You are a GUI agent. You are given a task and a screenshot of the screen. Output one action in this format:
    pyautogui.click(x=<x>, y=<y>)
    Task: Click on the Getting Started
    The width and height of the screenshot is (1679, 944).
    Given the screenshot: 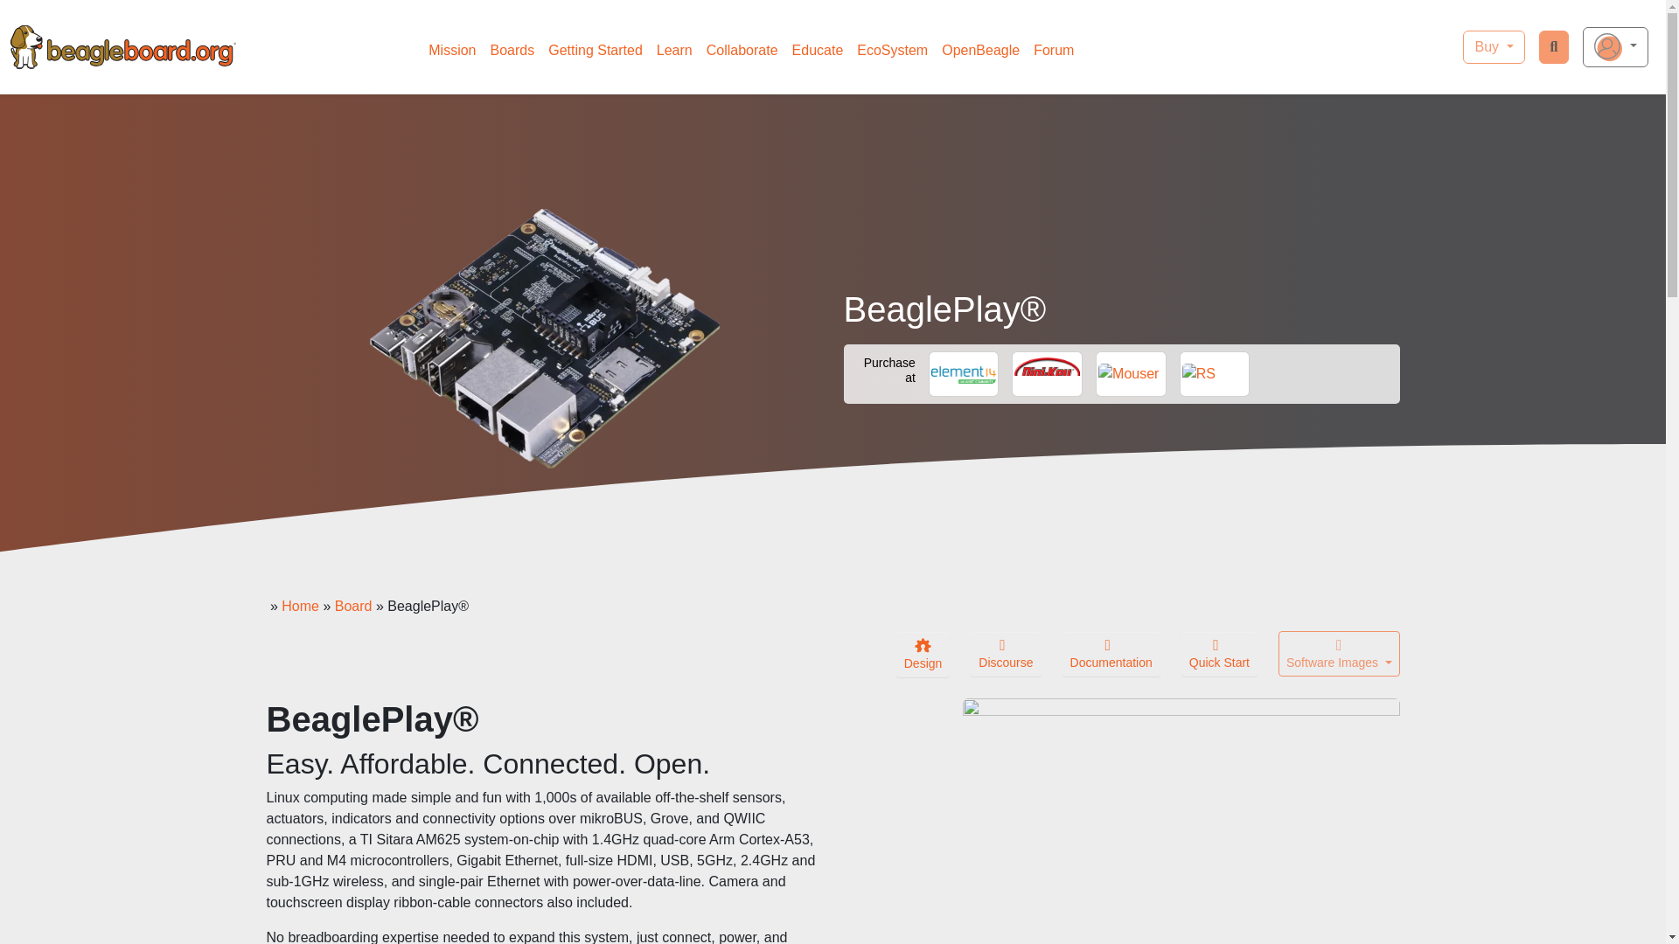 What is the action you would take?
    pyautogui.click(x=595, y=50)
    